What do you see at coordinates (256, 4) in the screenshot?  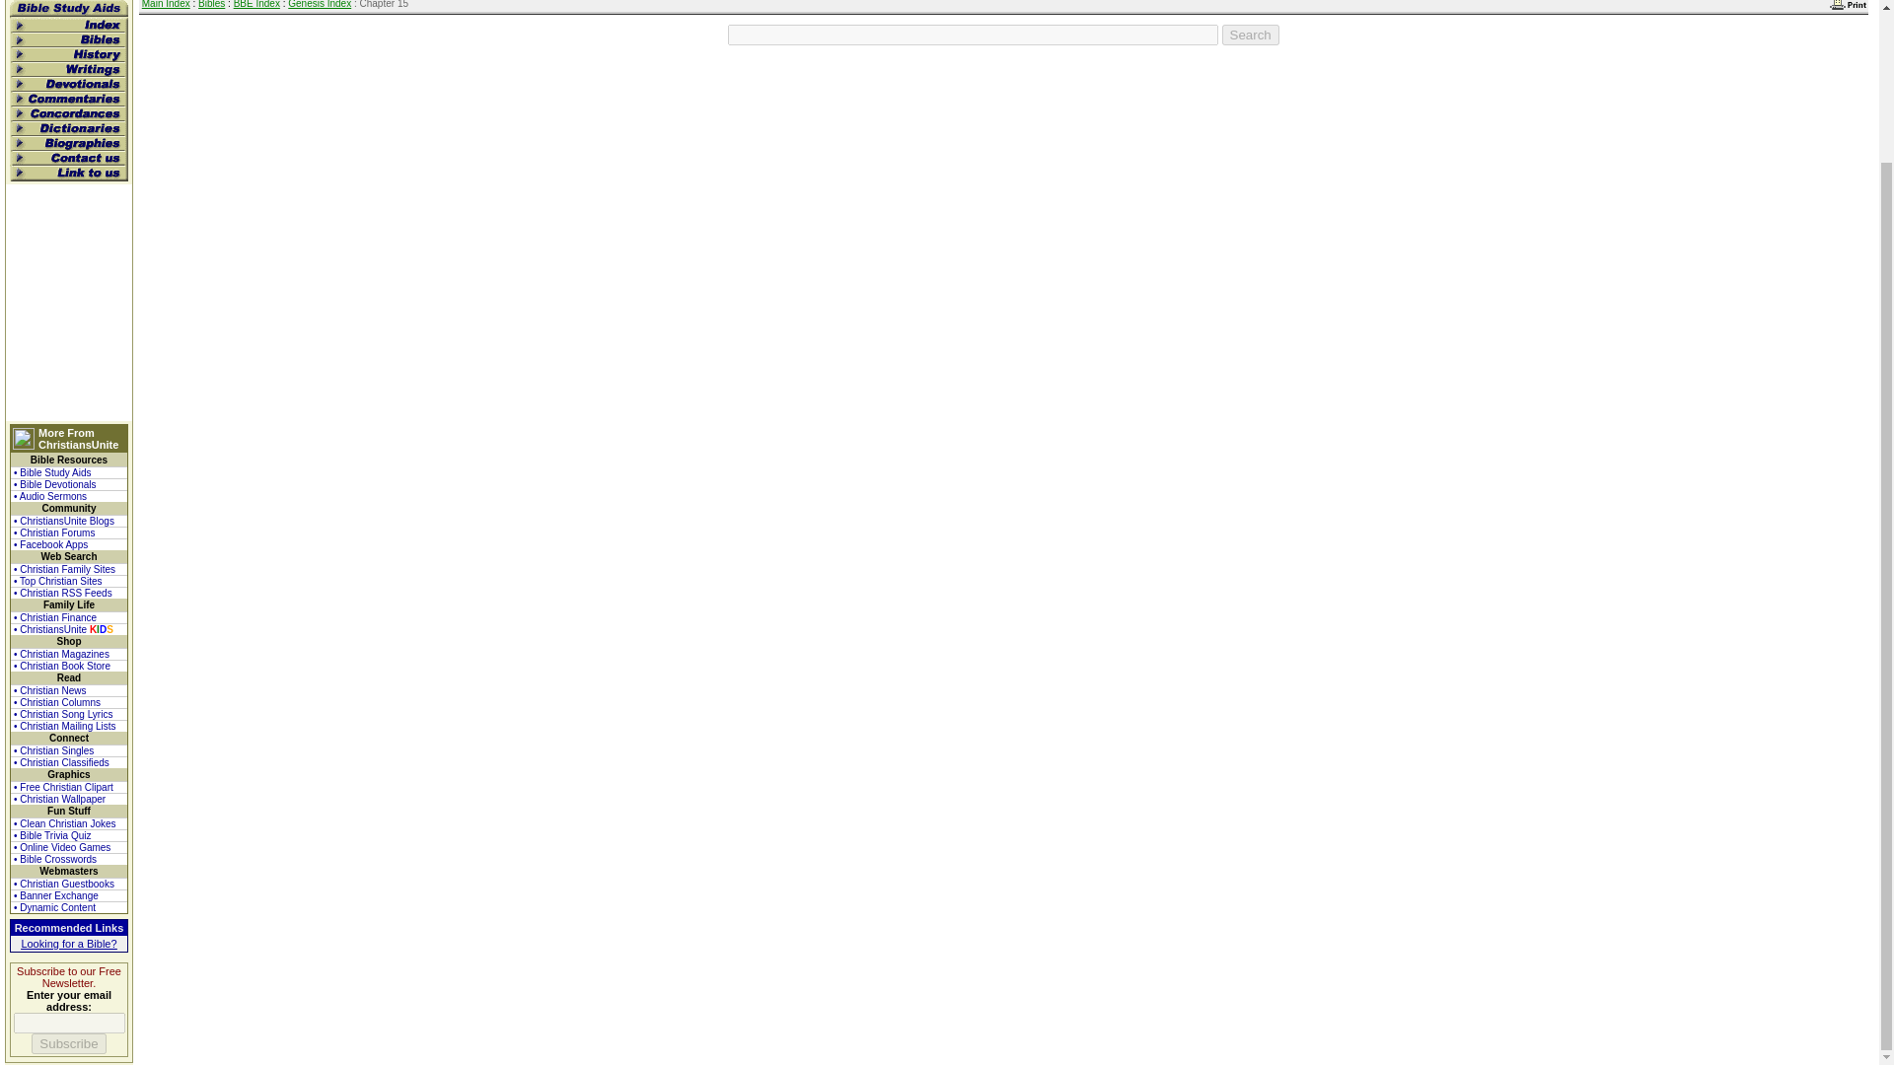 I see `BBE Index` at bounding box center [256, 4].